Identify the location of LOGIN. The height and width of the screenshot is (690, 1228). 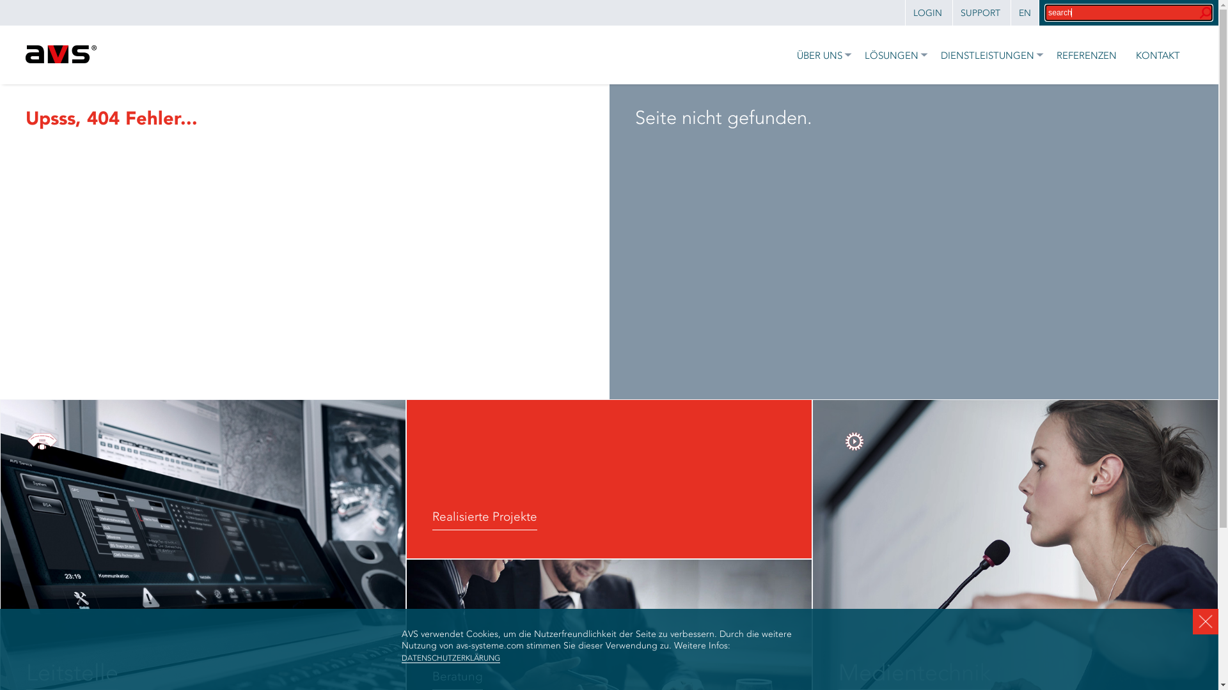
(927, 13).